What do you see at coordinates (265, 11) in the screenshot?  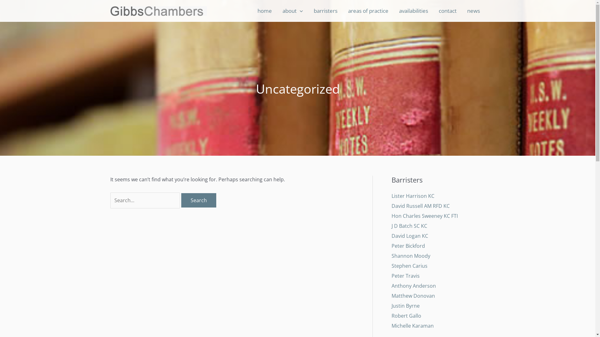 I see `home` at bounding box center [265, 11].